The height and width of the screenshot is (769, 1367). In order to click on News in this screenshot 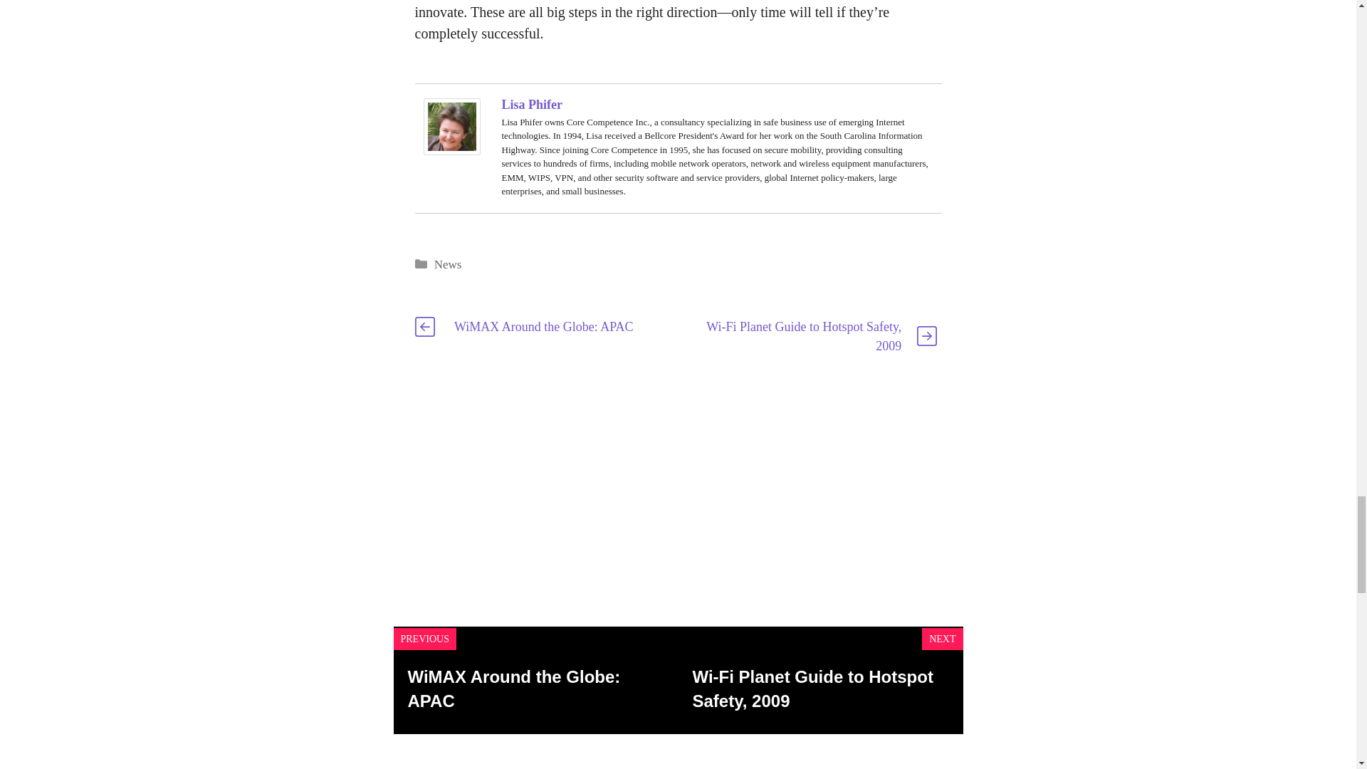, I will do `click(448, 264)`.